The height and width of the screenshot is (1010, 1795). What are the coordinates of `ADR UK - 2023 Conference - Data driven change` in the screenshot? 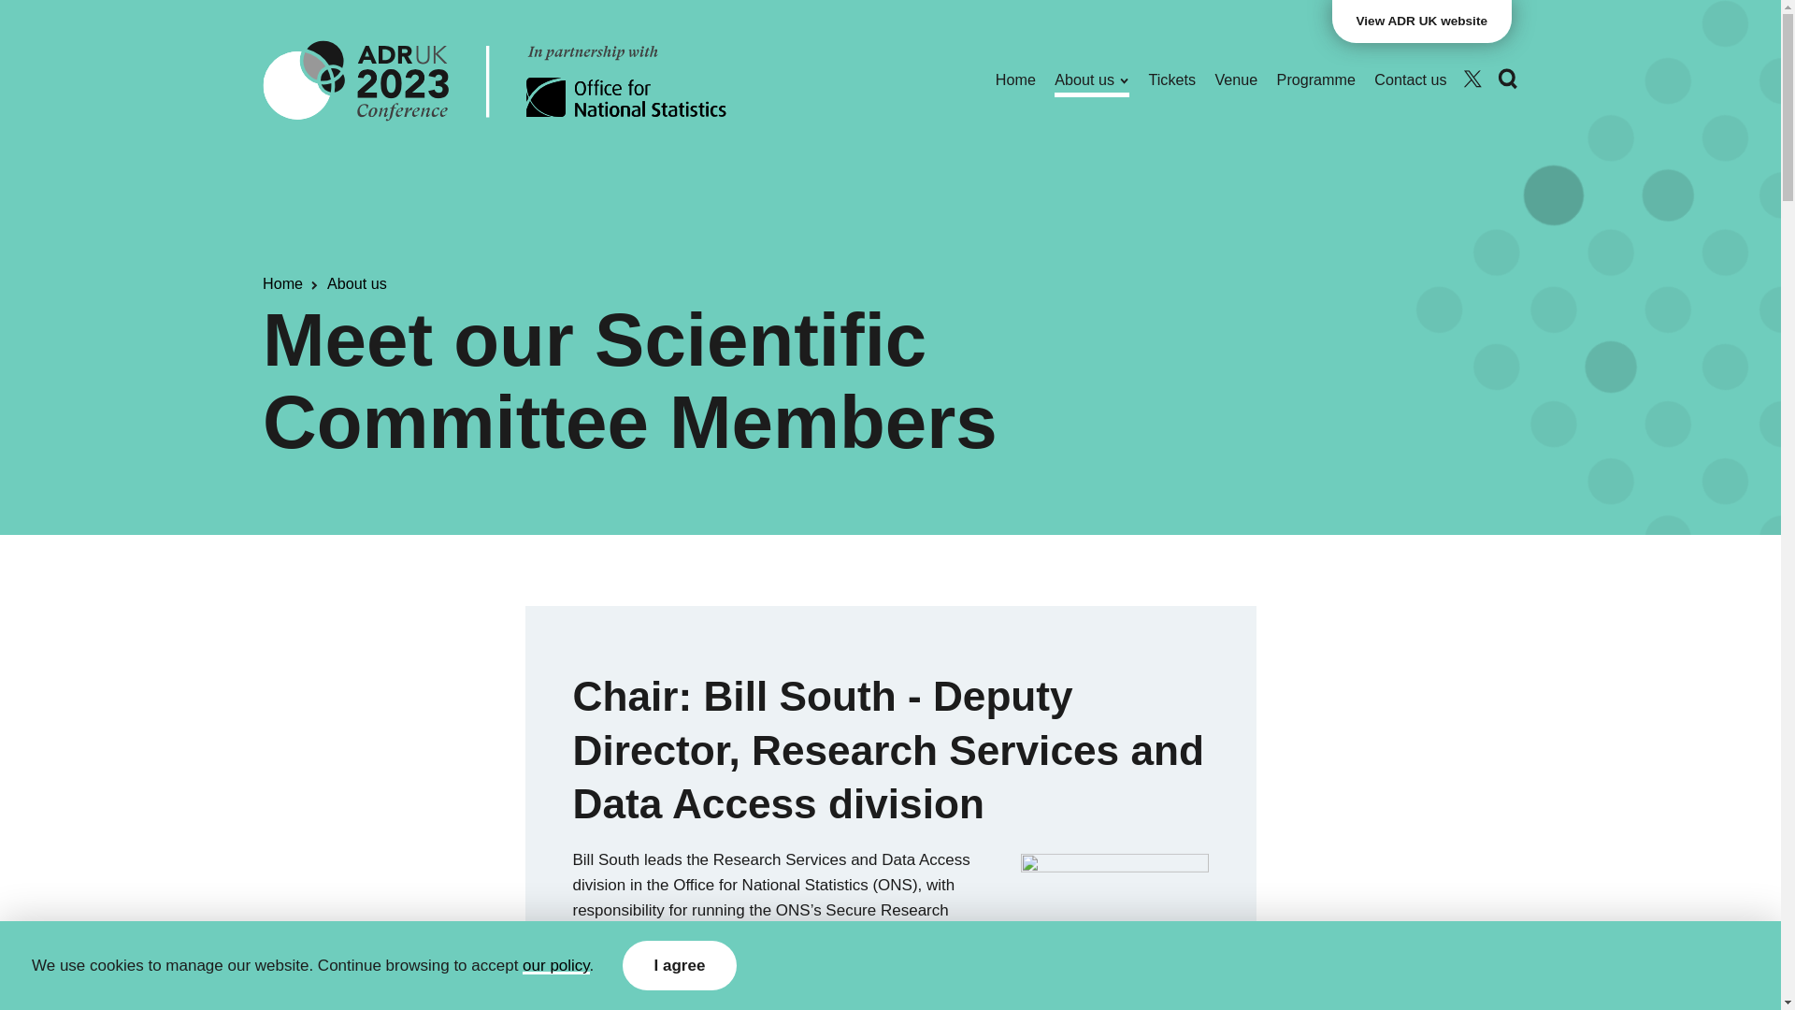 It's located at (494, 79).